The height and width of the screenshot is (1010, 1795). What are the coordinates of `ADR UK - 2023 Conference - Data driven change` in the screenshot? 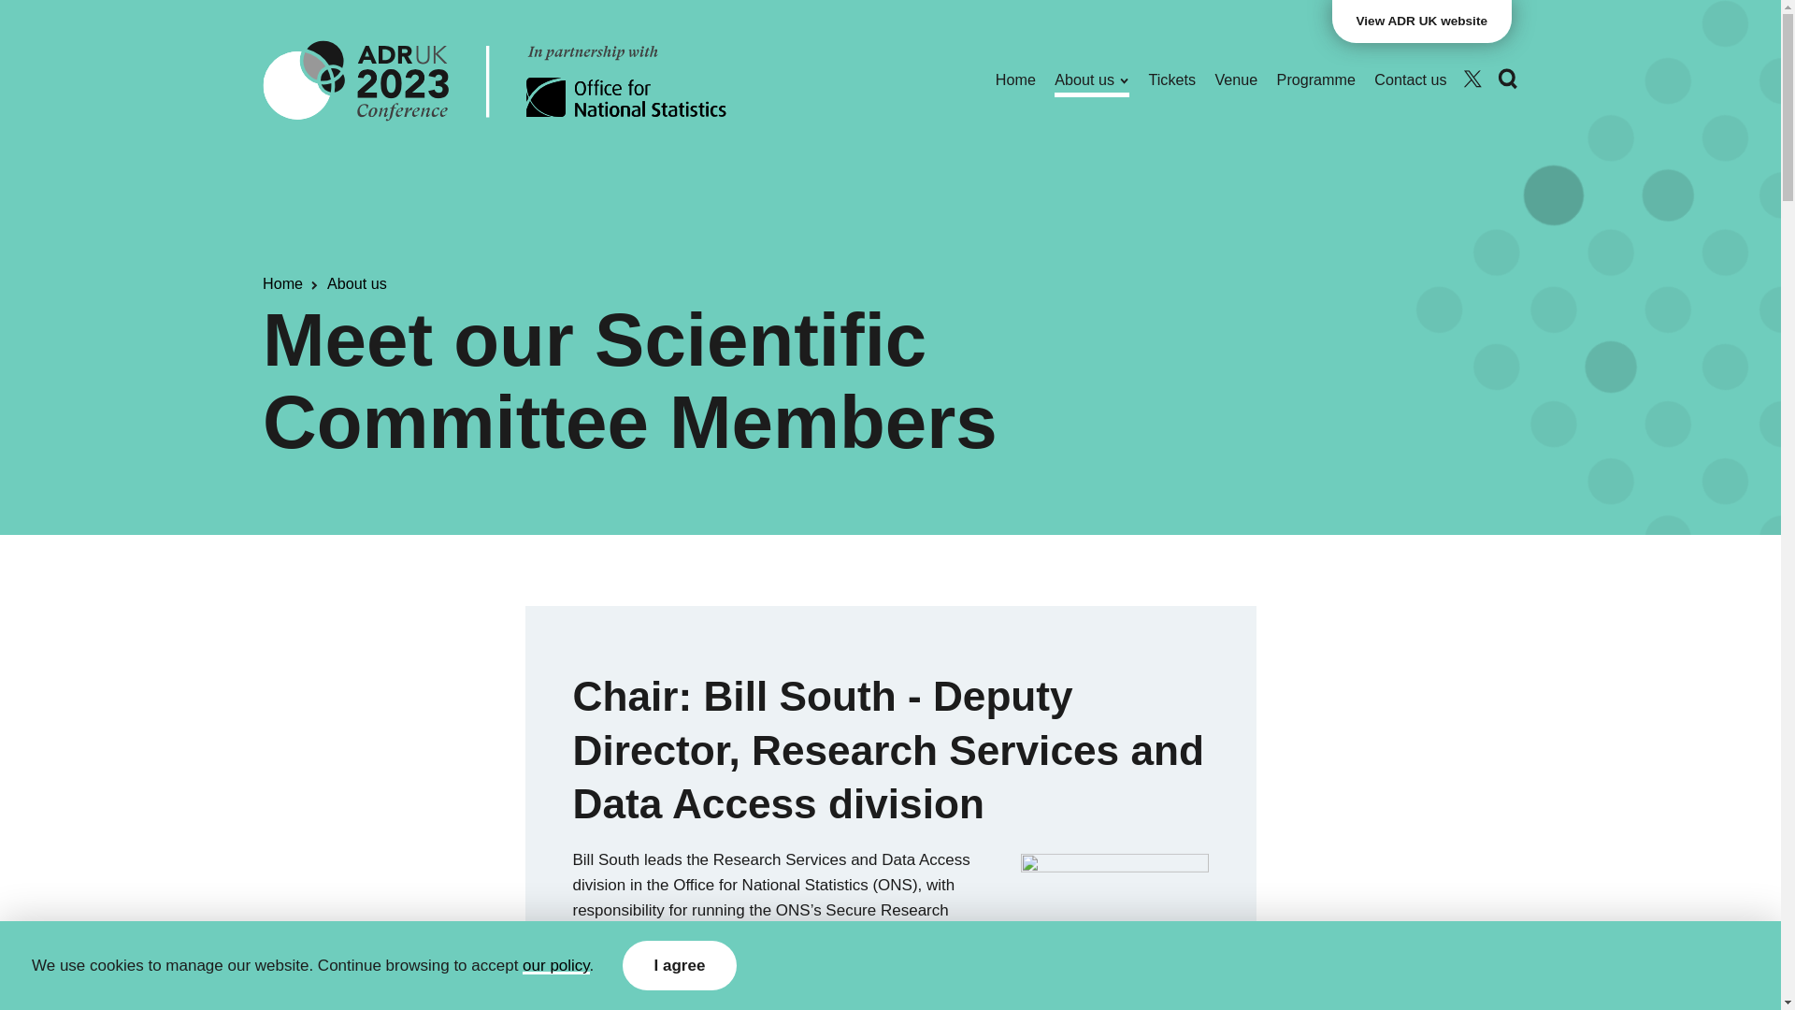 It's located at (494, 79).